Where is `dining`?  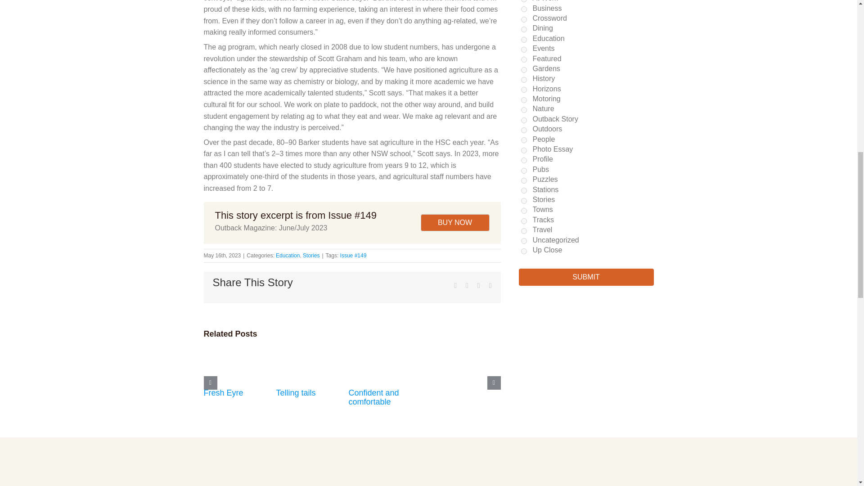
dining is located at coordinates (524, 30).